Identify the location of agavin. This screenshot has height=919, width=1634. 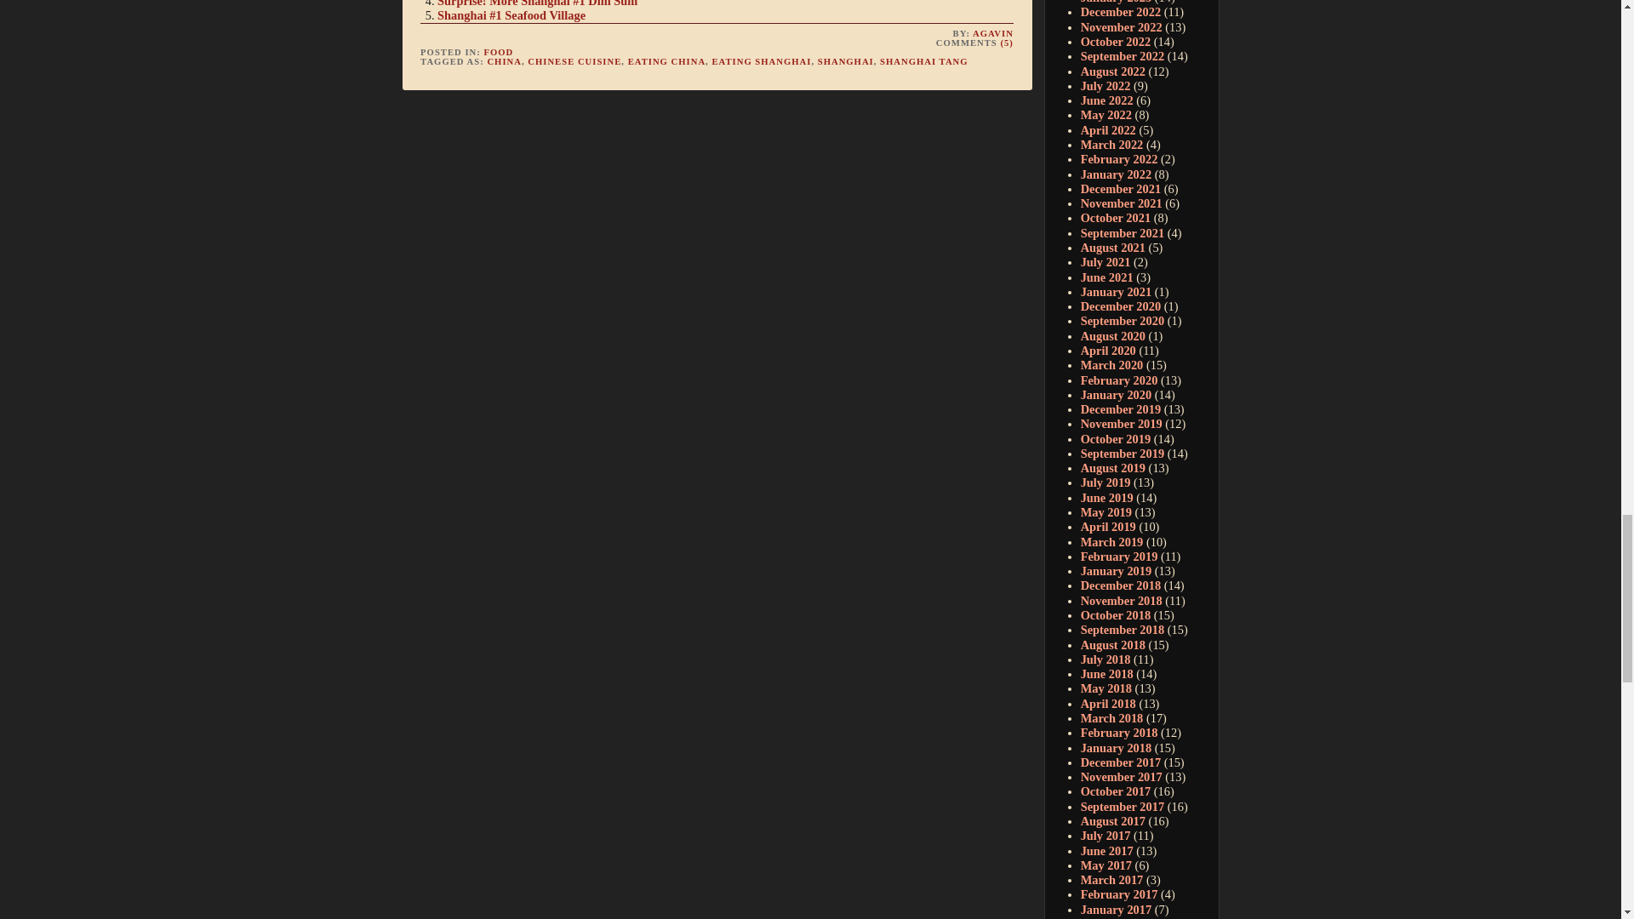
(992, 33).